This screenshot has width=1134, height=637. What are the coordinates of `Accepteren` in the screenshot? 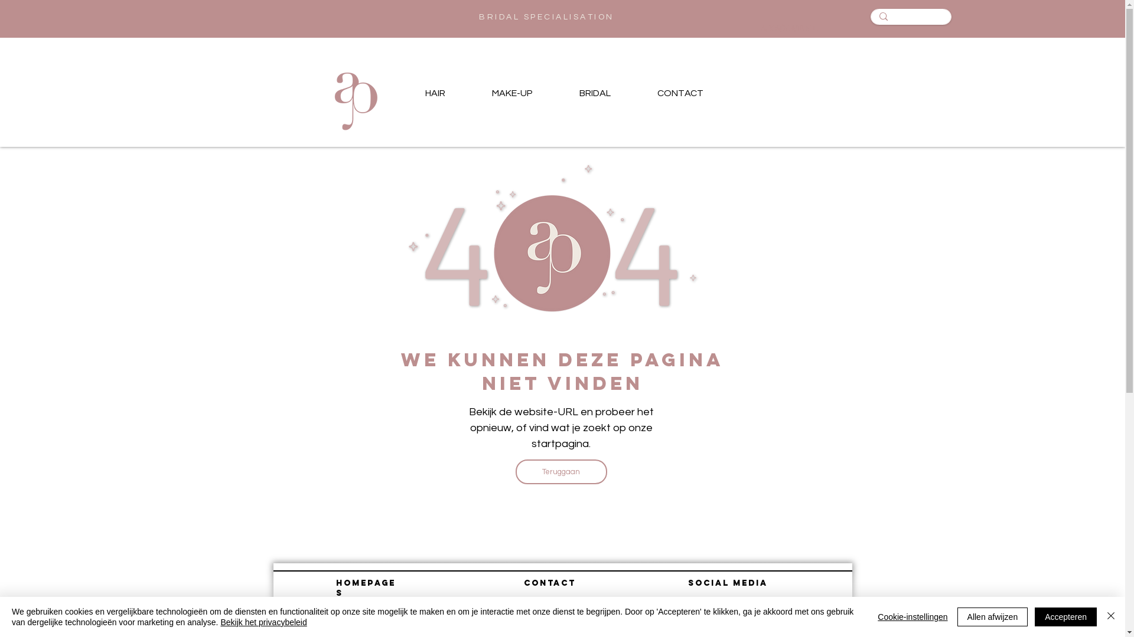 It's located at (1065, 617).